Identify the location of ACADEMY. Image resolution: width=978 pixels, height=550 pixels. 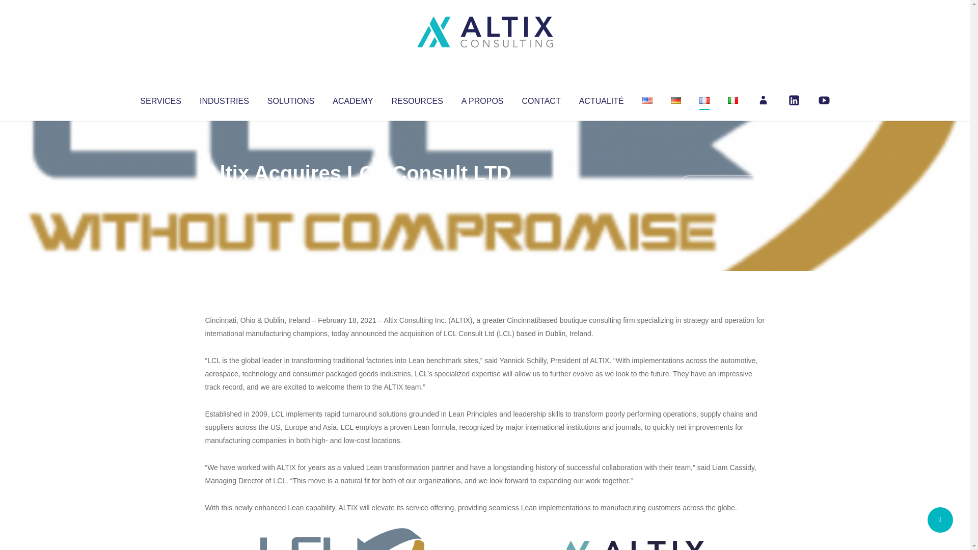
(352, 99).